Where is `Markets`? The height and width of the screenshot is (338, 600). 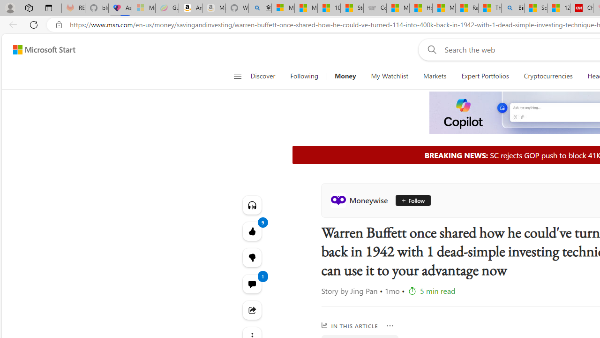 Markets is located at coordinates (434, 76).